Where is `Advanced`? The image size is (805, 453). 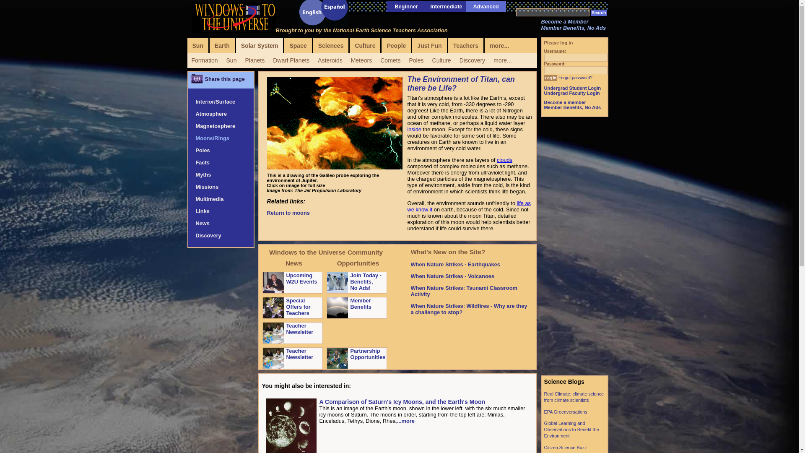
Advanced is located at coordinates (486, 6).